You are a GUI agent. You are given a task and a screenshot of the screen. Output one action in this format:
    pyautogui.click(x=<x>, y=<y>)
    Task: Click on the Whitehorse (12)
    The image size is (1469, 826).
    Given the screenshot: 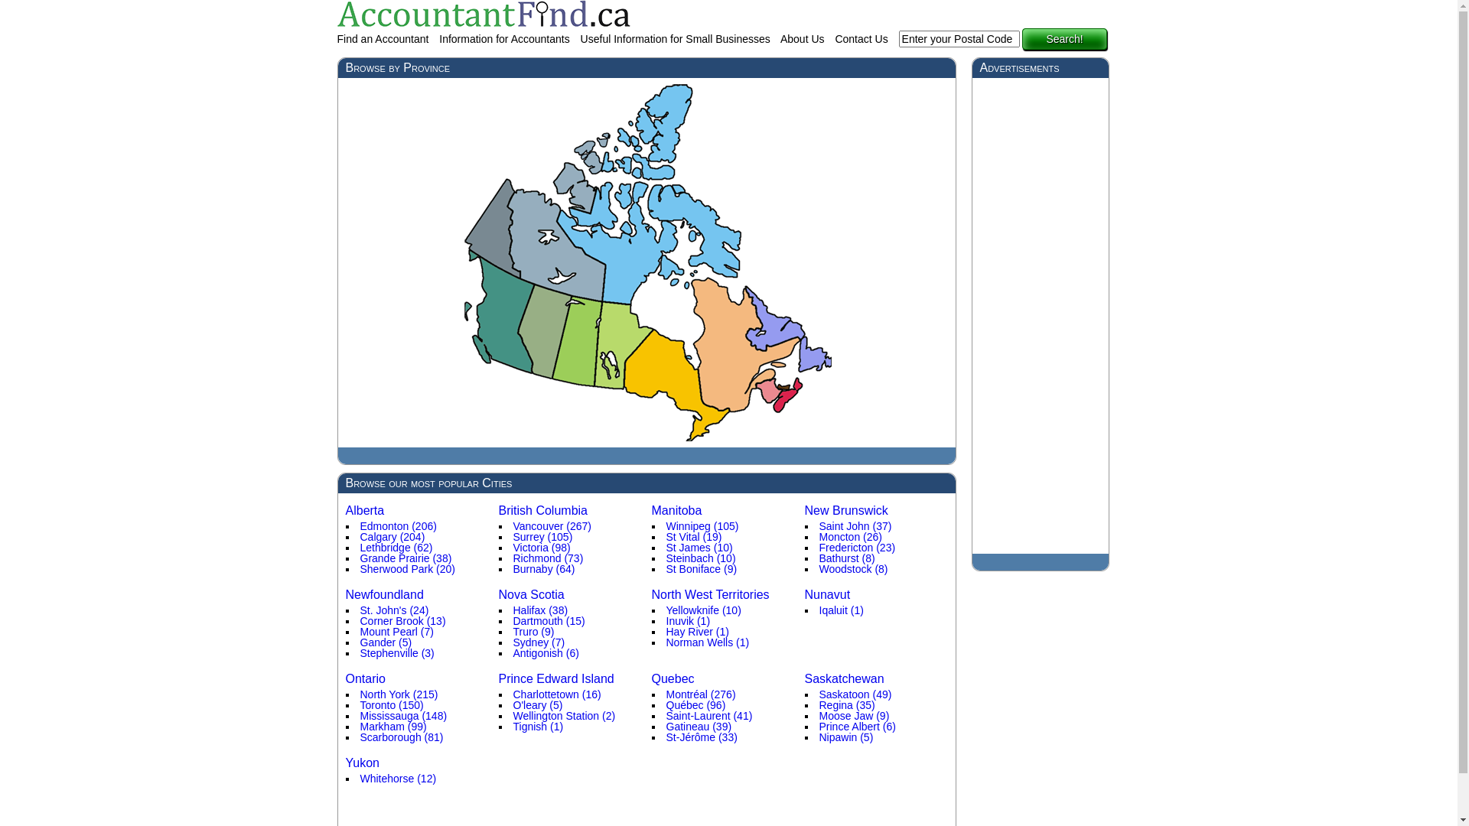 What is the action you would take?
    pyautogui.click(x=398, y=780)
    